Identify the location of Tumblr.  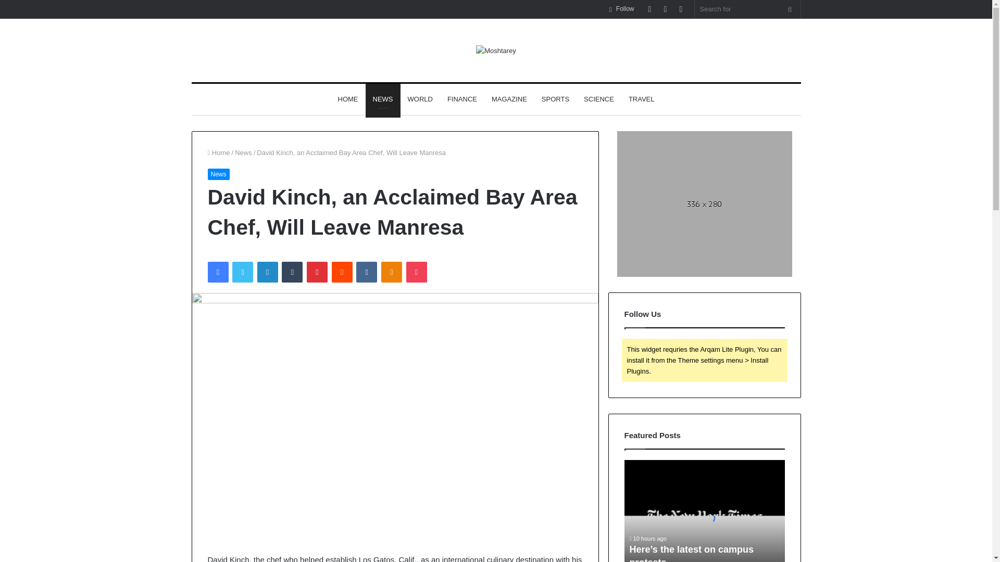
(292, 272).